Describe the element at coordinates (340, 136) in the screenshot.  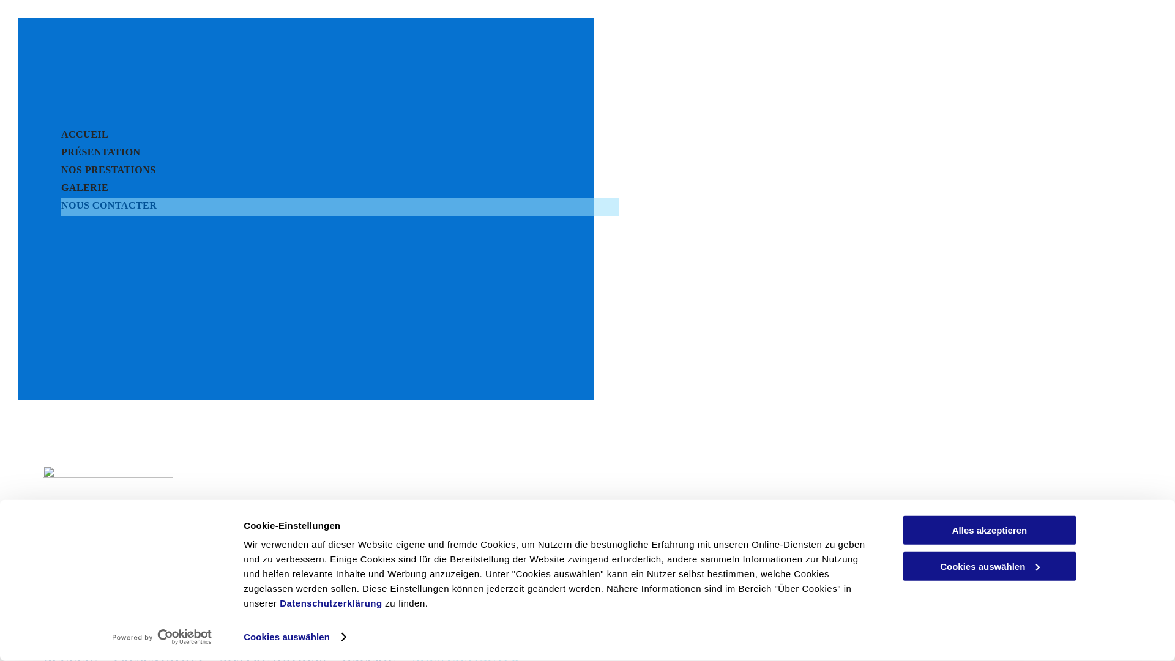
I see `ACCUEIL` at that location.